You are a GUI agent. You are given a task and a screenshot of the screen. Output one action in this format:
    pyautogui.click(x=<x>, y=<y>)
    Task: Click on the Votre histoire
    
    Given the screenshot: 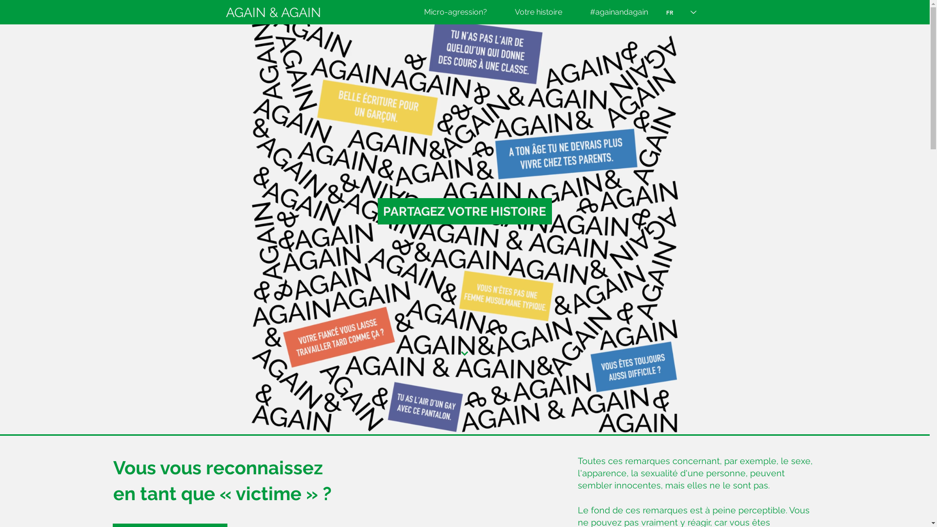 What is the action you would take?
    pyautogui.click(x=531, y=12)
    